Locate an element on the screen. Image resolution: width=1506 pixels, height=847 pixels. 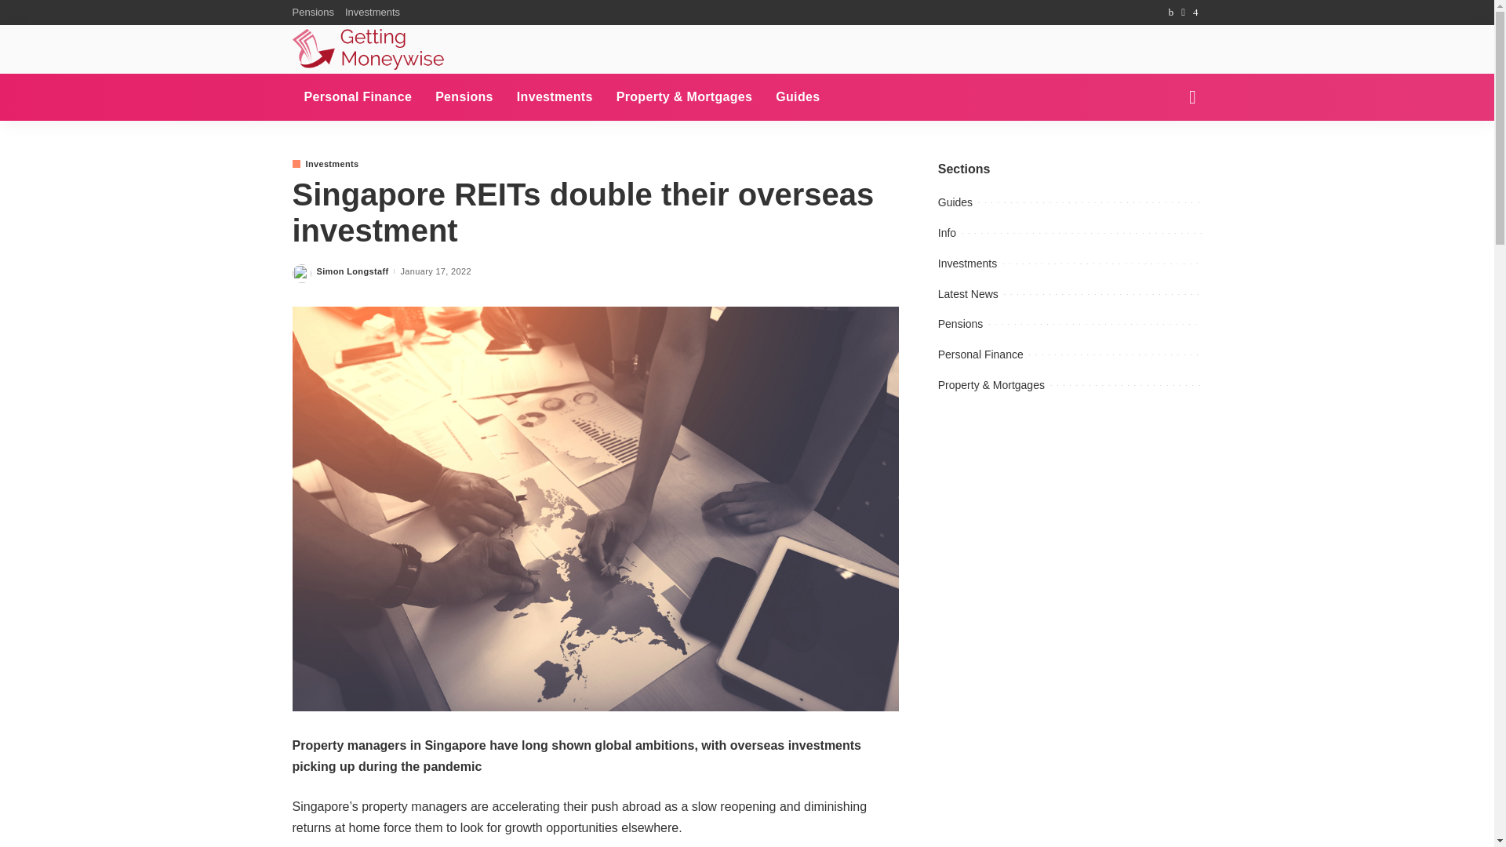
Guides is located at coordinates (797, 97).